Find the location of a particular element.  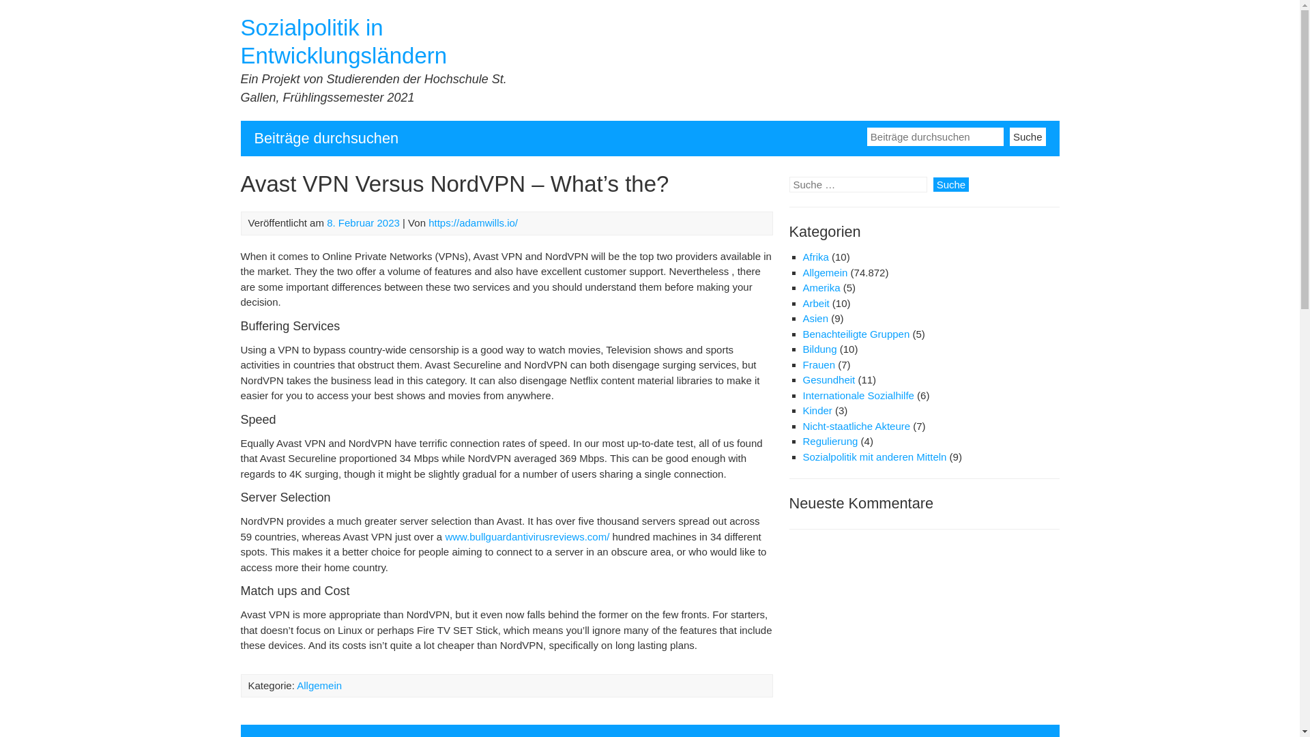

Bildung is located at coordinates (819, 349).